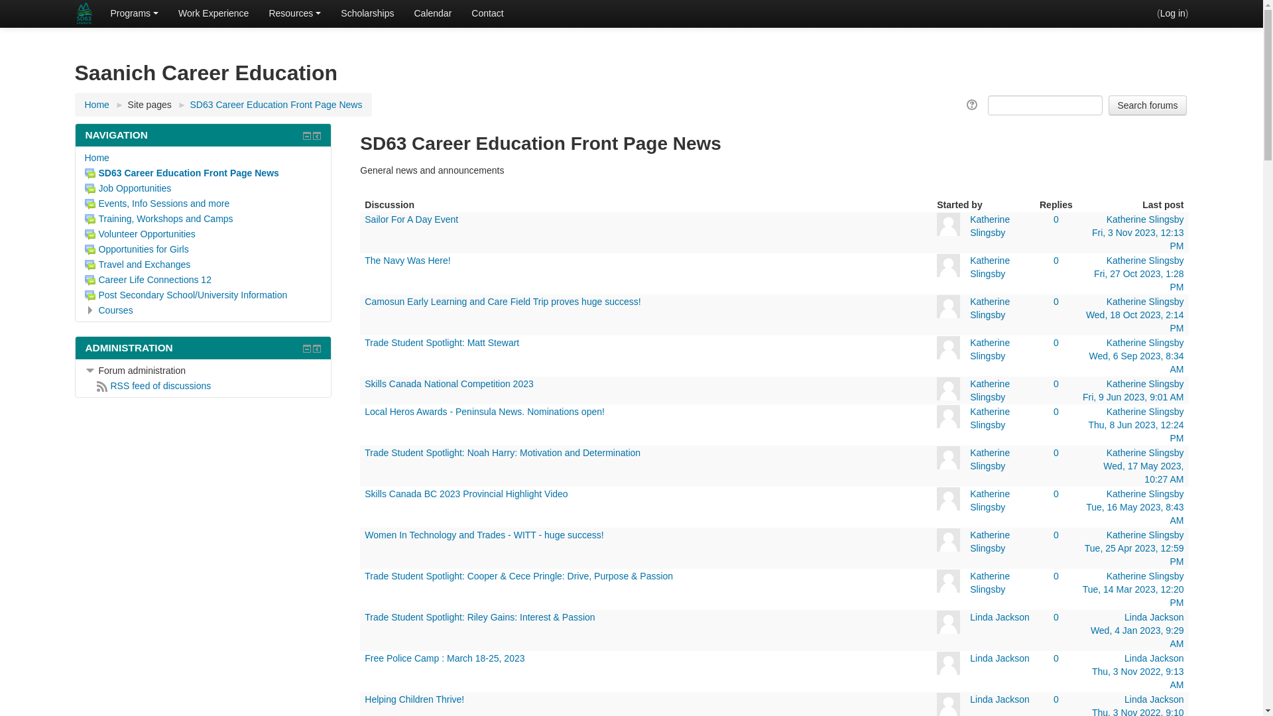  Describe the element at coordinates (973, 105) in the screenshot. I see `Help with Search` at that location.